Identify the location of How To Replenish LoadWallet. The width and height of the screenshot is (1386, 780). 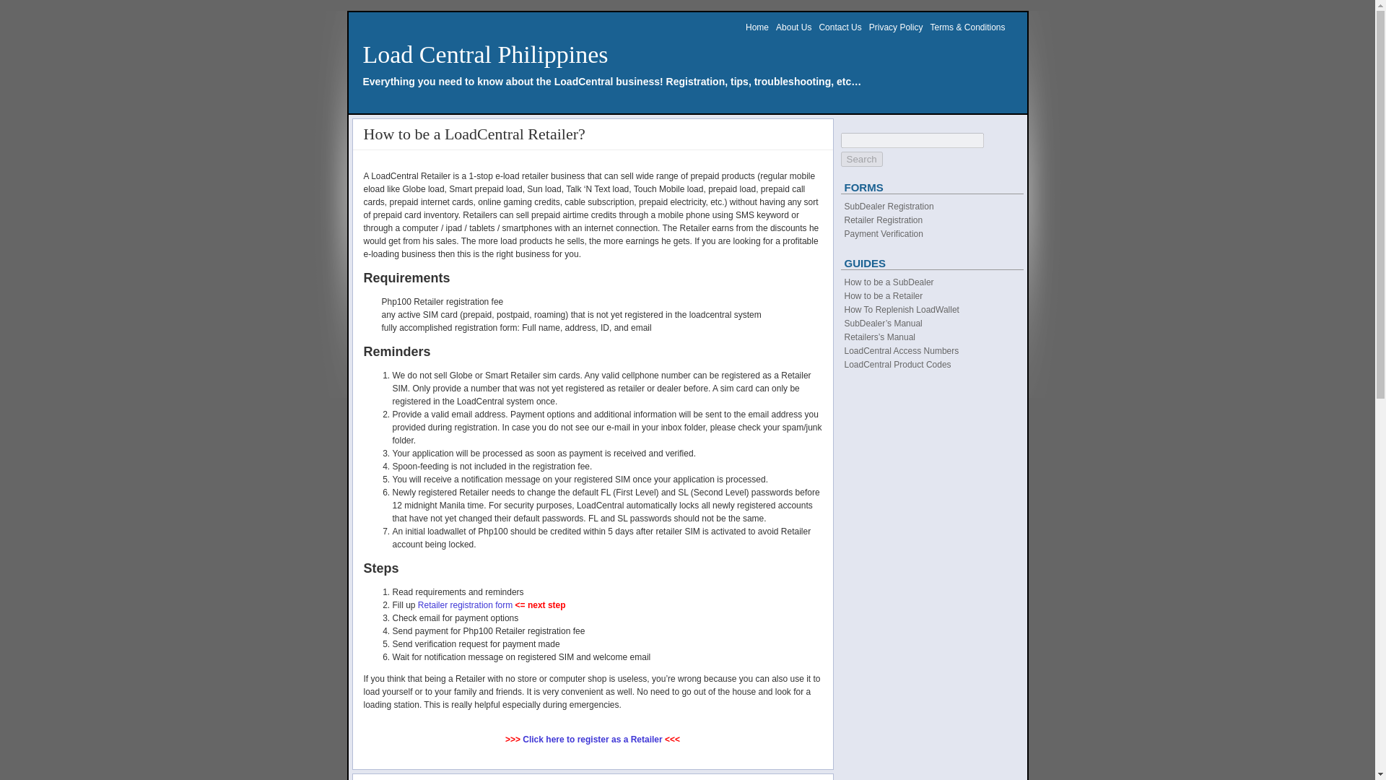
(901, 310).